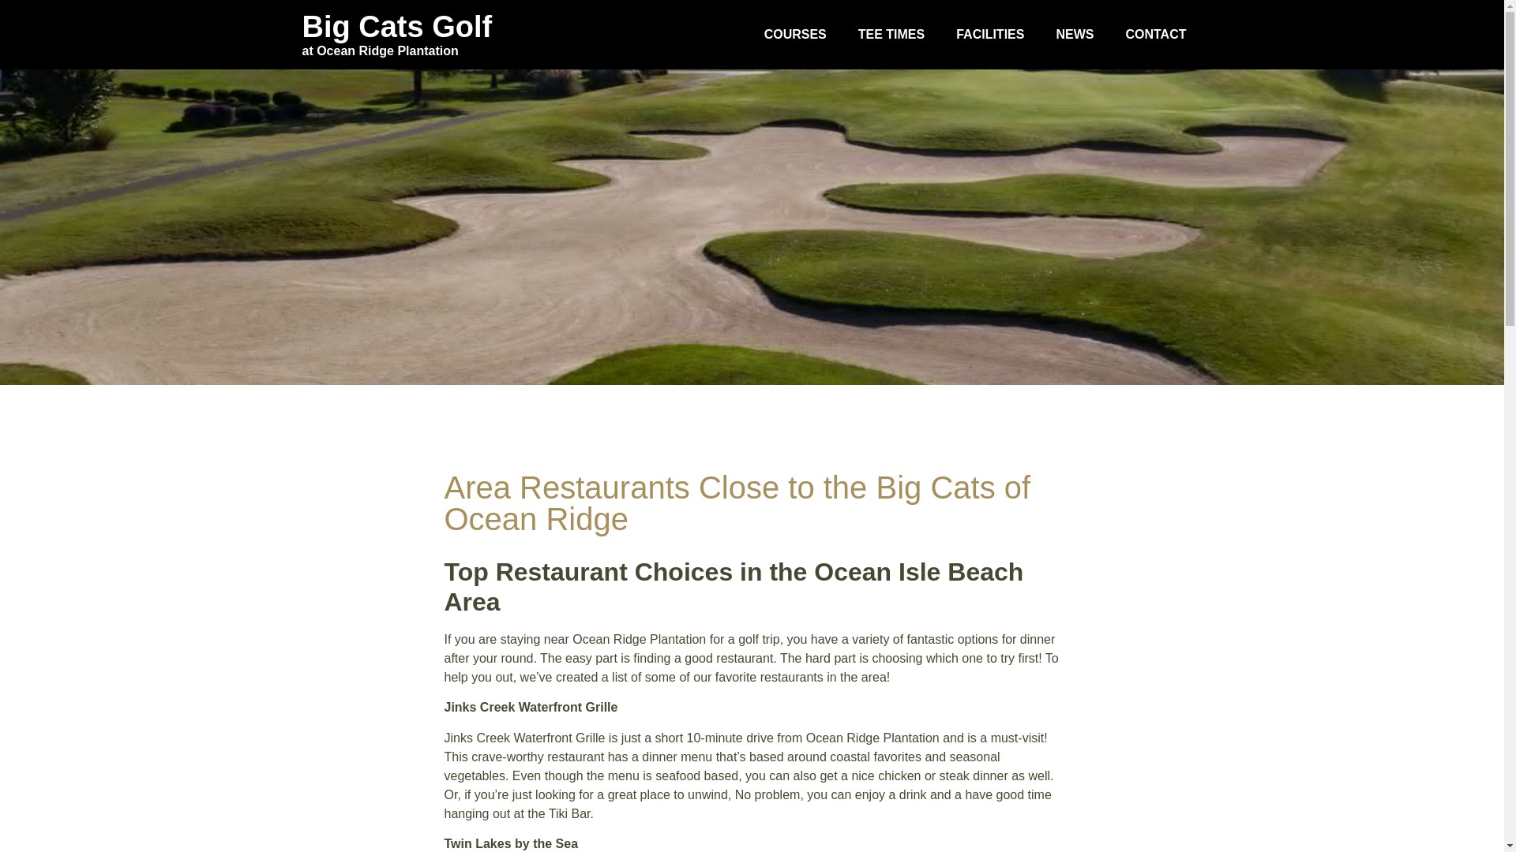 This screenshot has height=852, width=1516. What do you see at coordinates (379, 50) in the screenshot?
I see `at Ocean Ridge Plantation` at bounding box center [379, 50].